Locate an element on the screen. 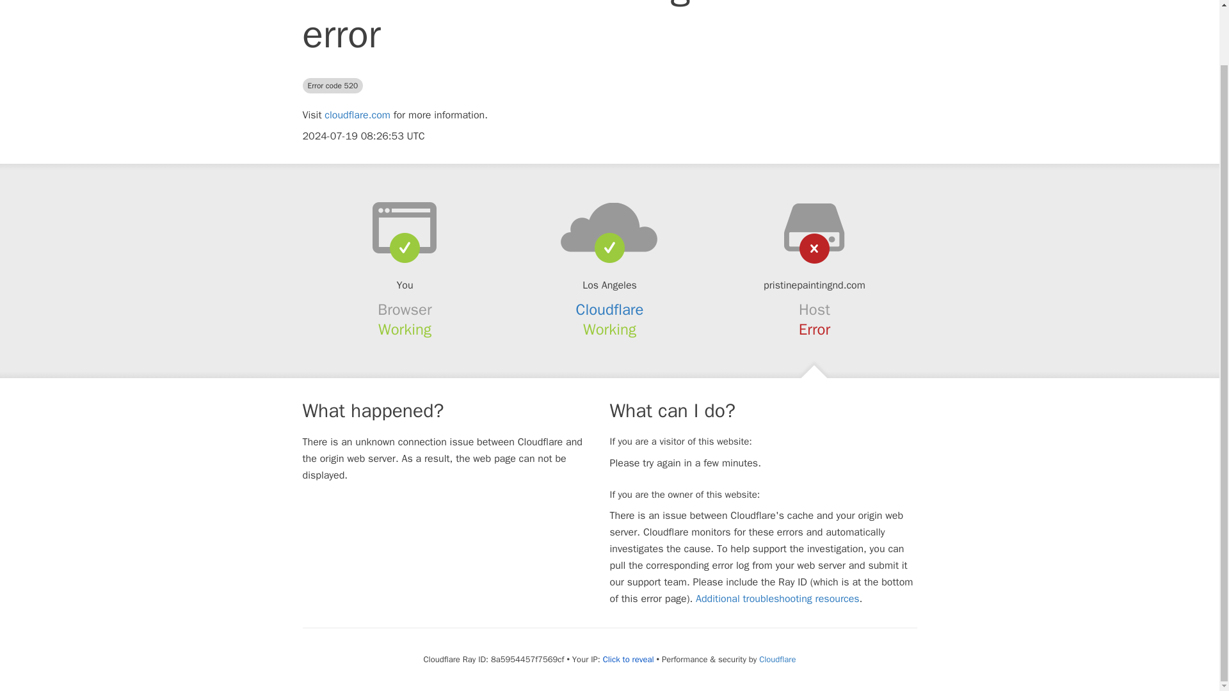 Image resolution: width=1229 pixels, height=691 pixels. Additional troubleshooting resources is located at coordinates (777, 599).